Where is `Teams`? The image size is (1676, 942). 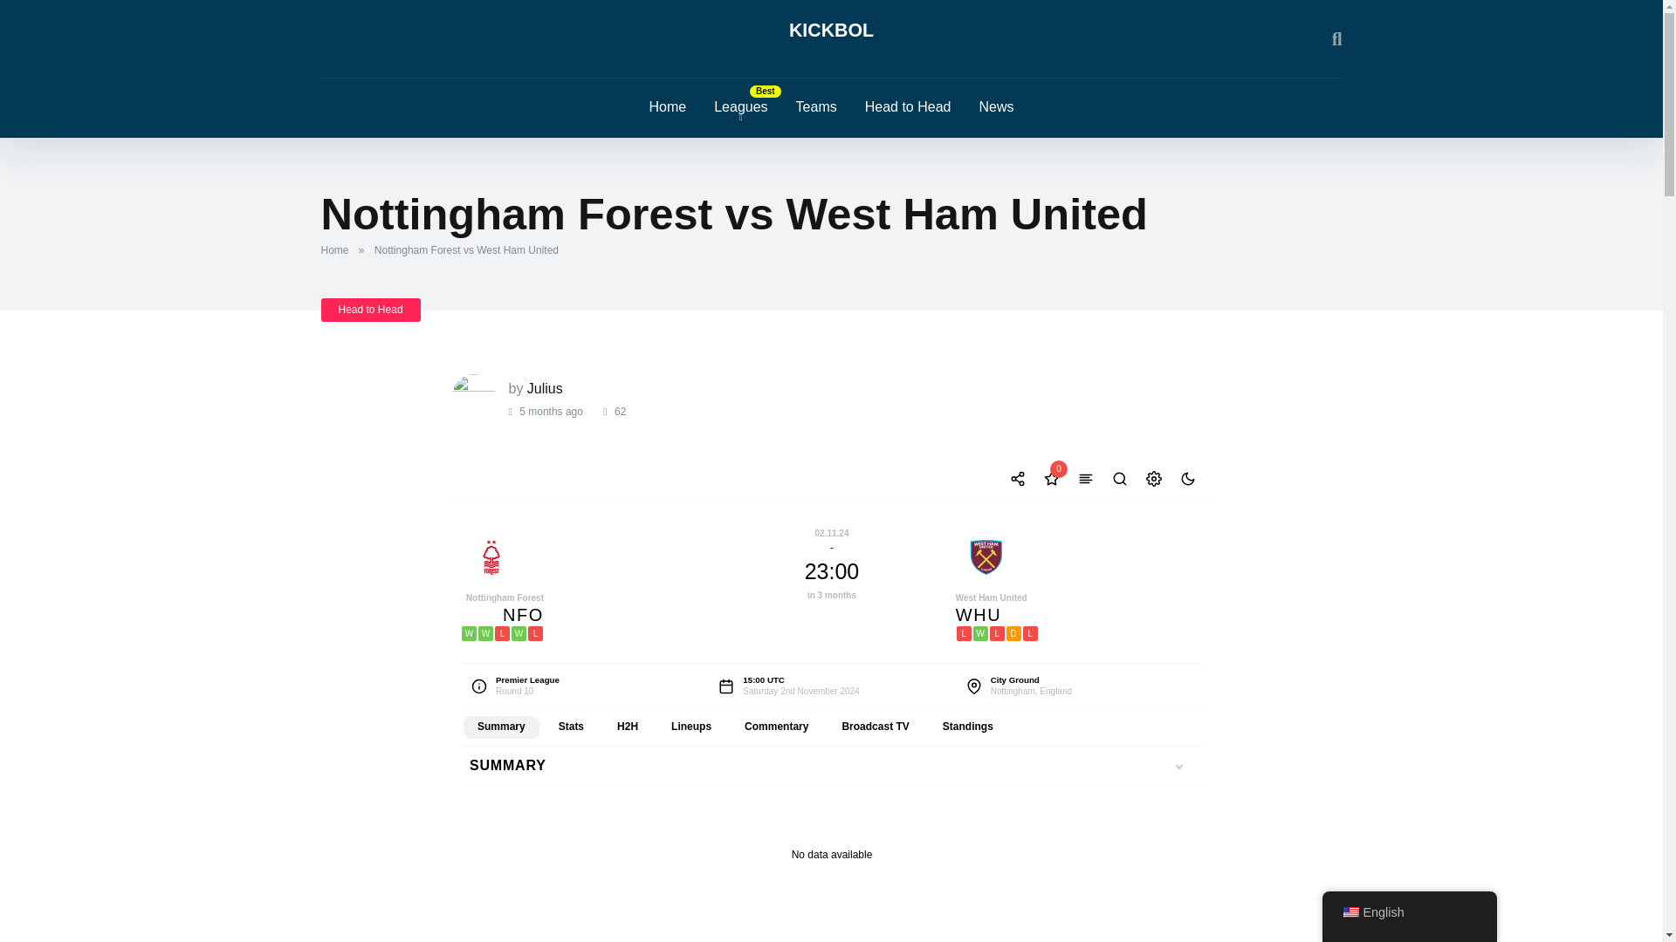 Teams is located at coordinates (817, 107).